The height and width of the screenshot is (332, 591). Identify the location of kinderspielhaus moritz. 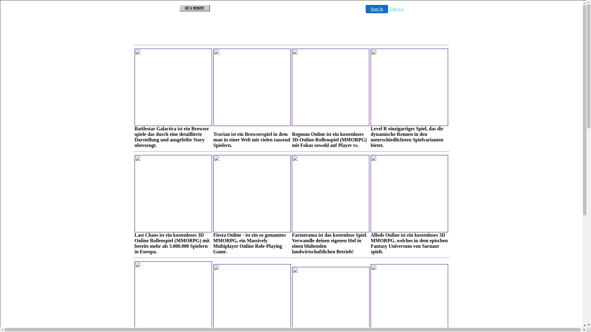
(205, 138).